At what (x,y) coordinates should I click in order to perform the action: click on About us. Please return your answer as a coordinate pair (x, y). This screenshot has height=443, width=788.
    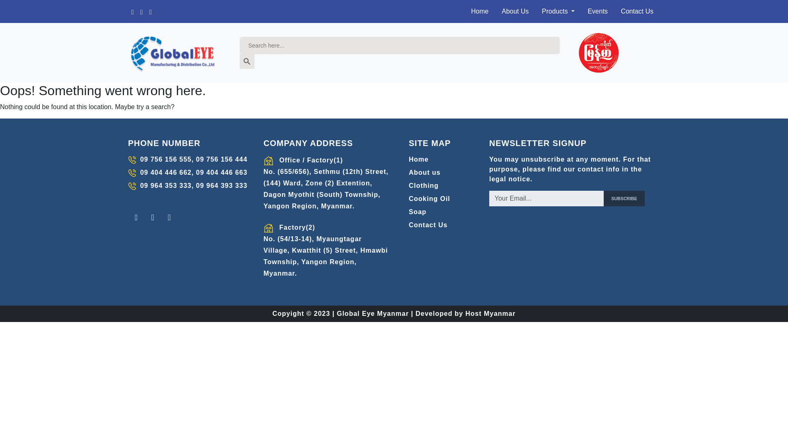
    Looking at the image, I should click on (439, 173).